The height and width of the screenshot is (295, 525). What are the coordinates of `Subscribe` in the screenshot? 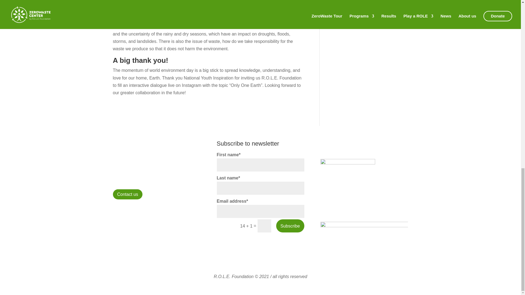 It's located at (290, 226).